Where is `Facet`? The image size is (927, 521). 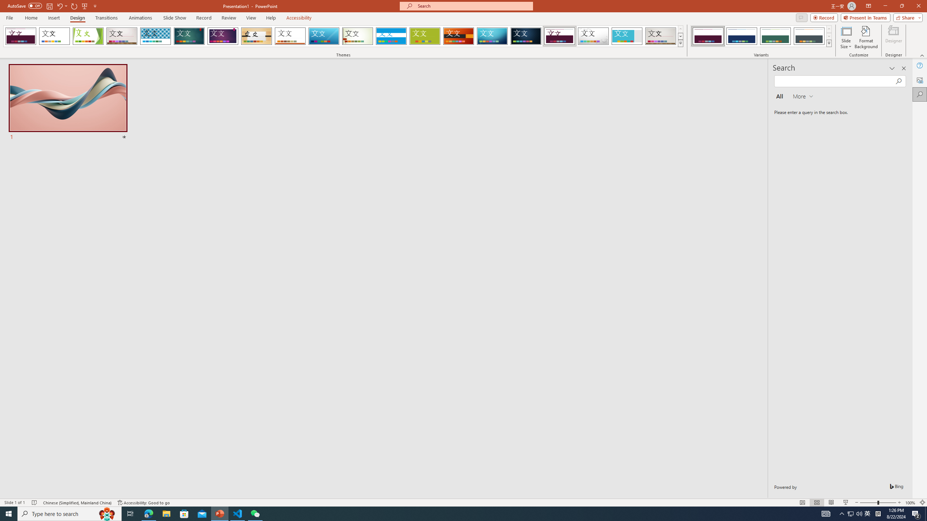
Facet is located at coordinates (88, 36).